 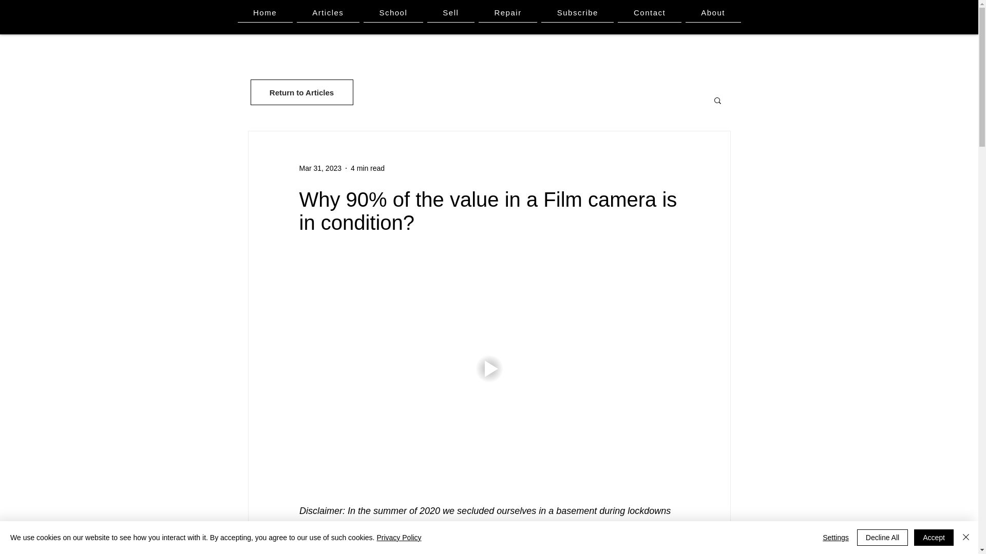 I want to click on Contact, so click(x=649, y=13).